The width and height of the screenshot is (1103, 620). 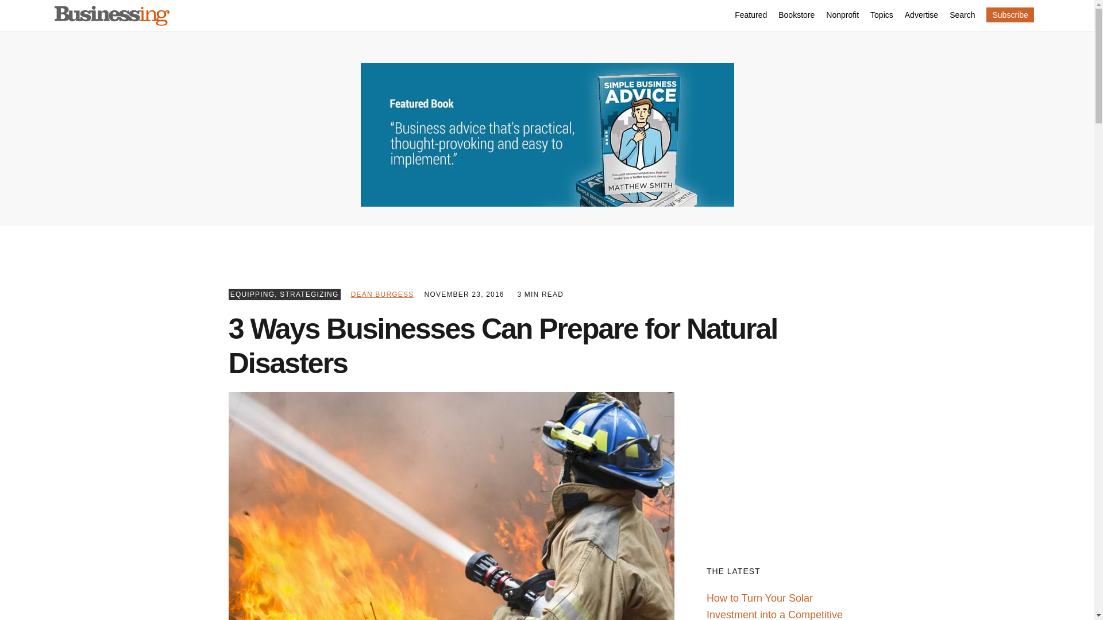 I want to click on DEAN BURGESS, so click(x=383, y=294).